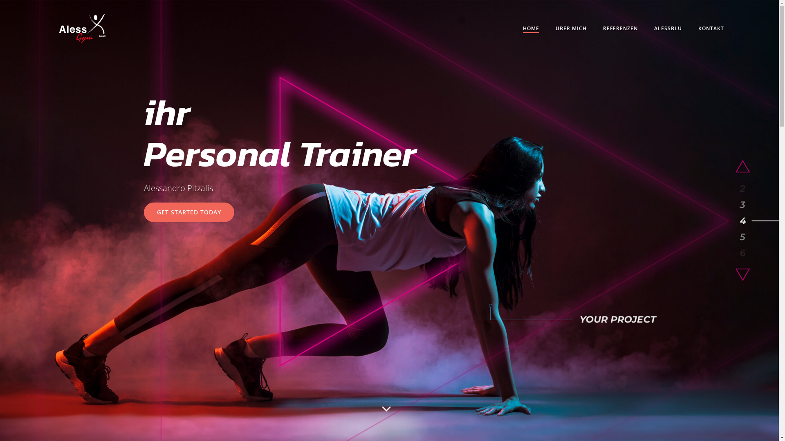 The height and width of the screenshot is (441, 785). Describe the element at coordinates (189, 212) in the screenshot. I see `GET STARTED TODAY` at that location.